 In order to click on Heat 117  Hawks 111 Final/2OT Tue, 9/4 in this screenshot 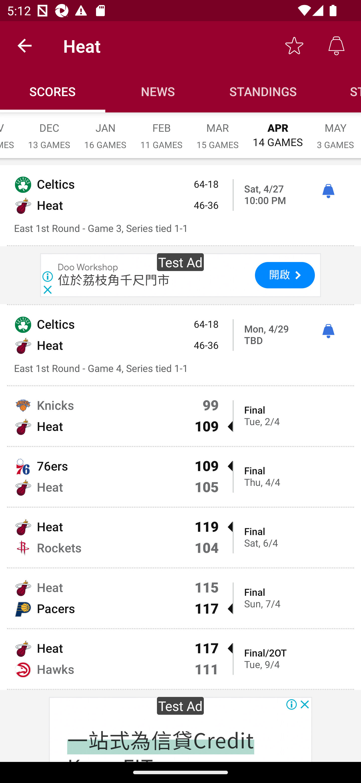, I will do `click(180, 659)`.